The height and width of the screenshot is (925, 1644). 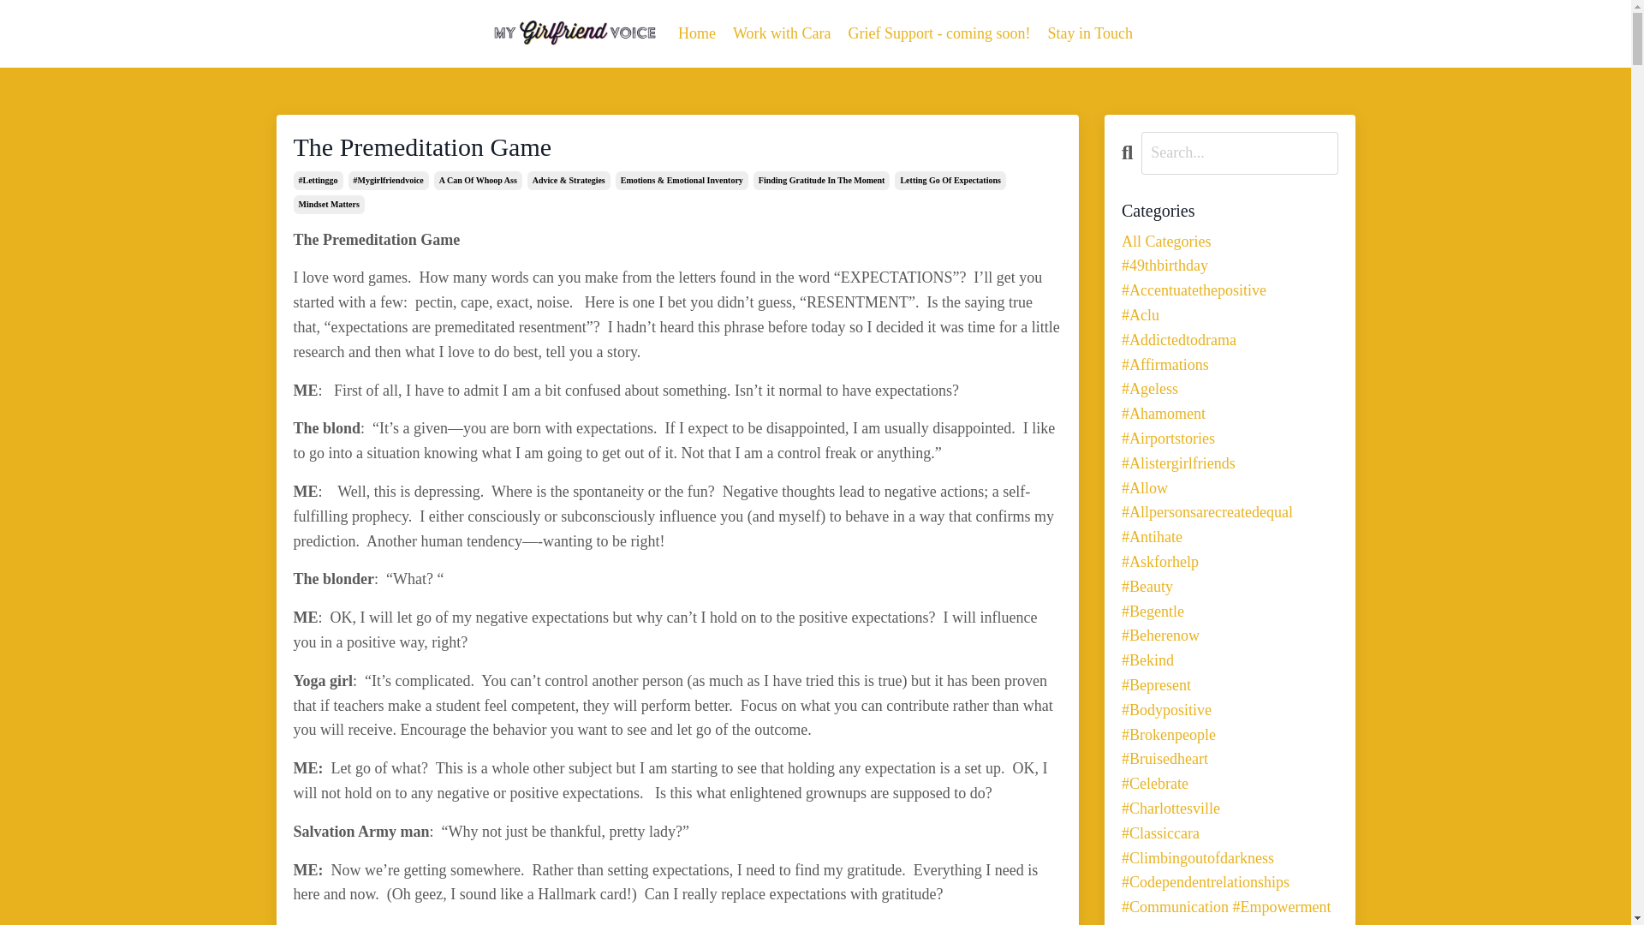 I want to click on Stay in Touch, so click(x=1090, y=33).